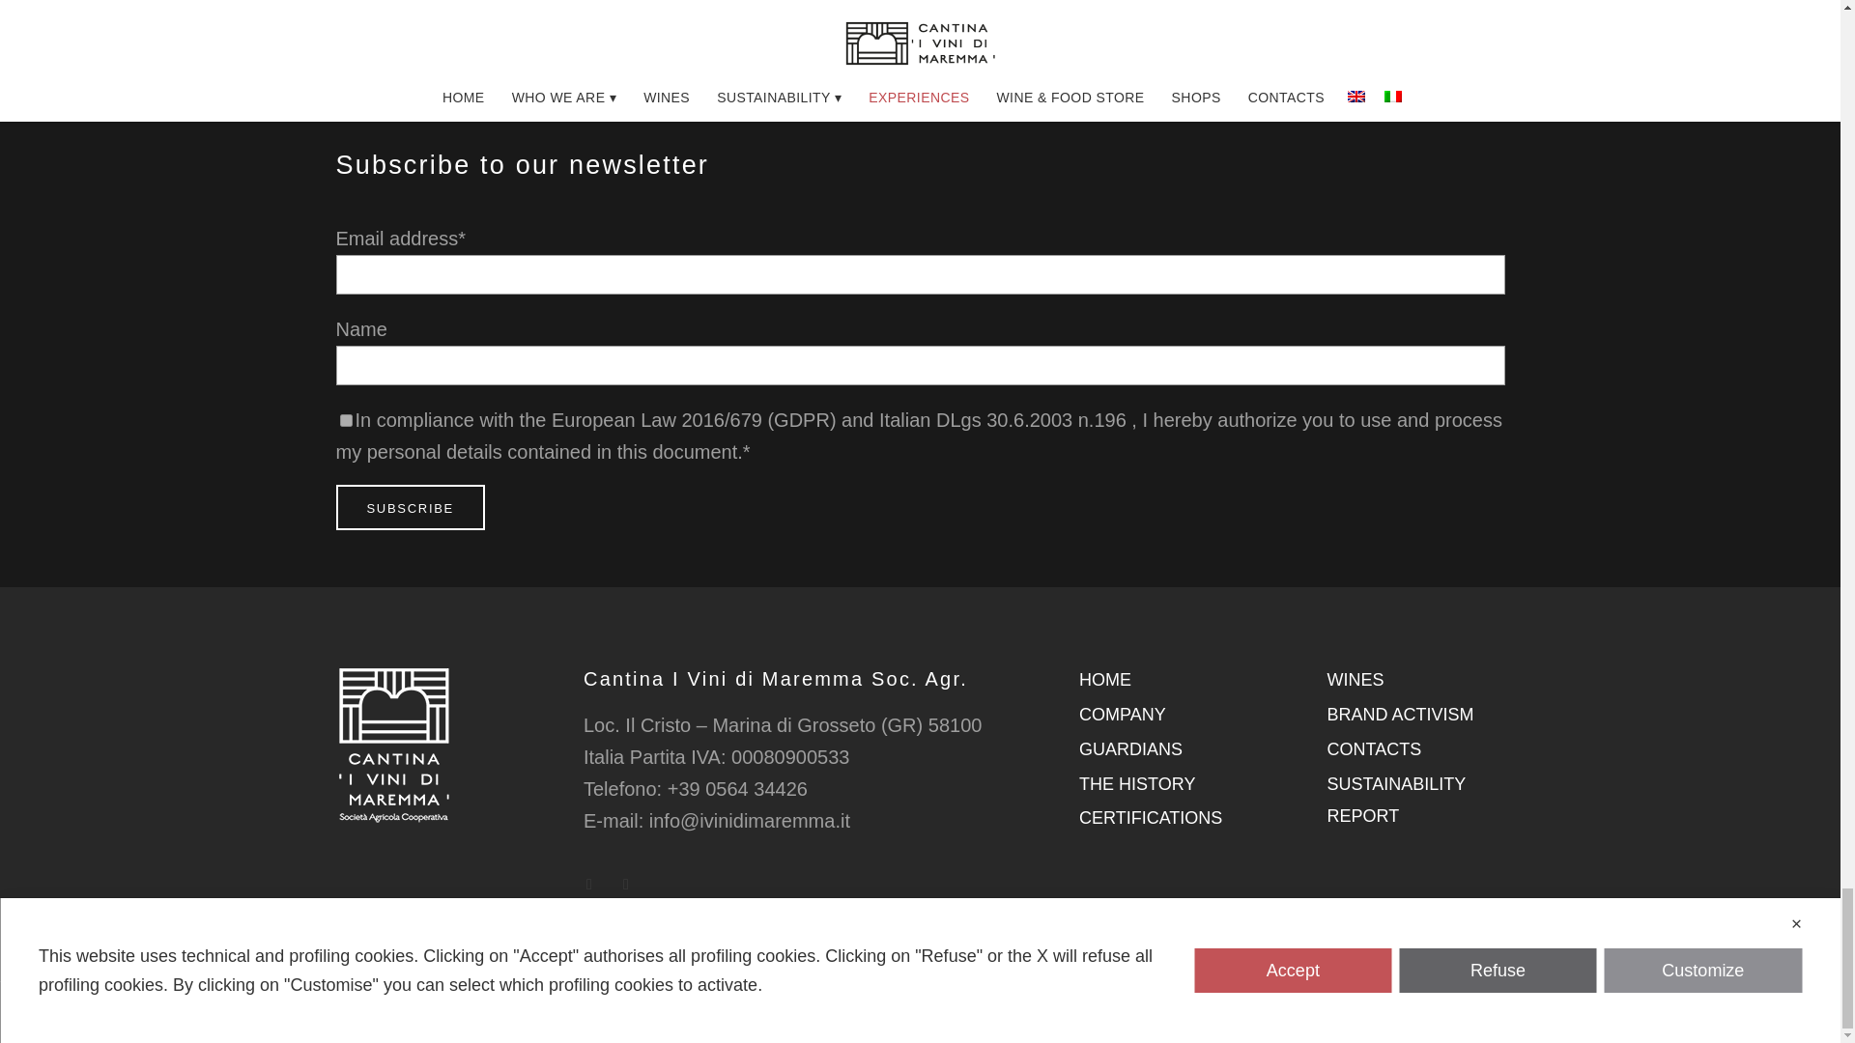  What do you see at coordinates (1356, 680) in the screenshot?
I see `WINES` at bounding box center [1356, 680].